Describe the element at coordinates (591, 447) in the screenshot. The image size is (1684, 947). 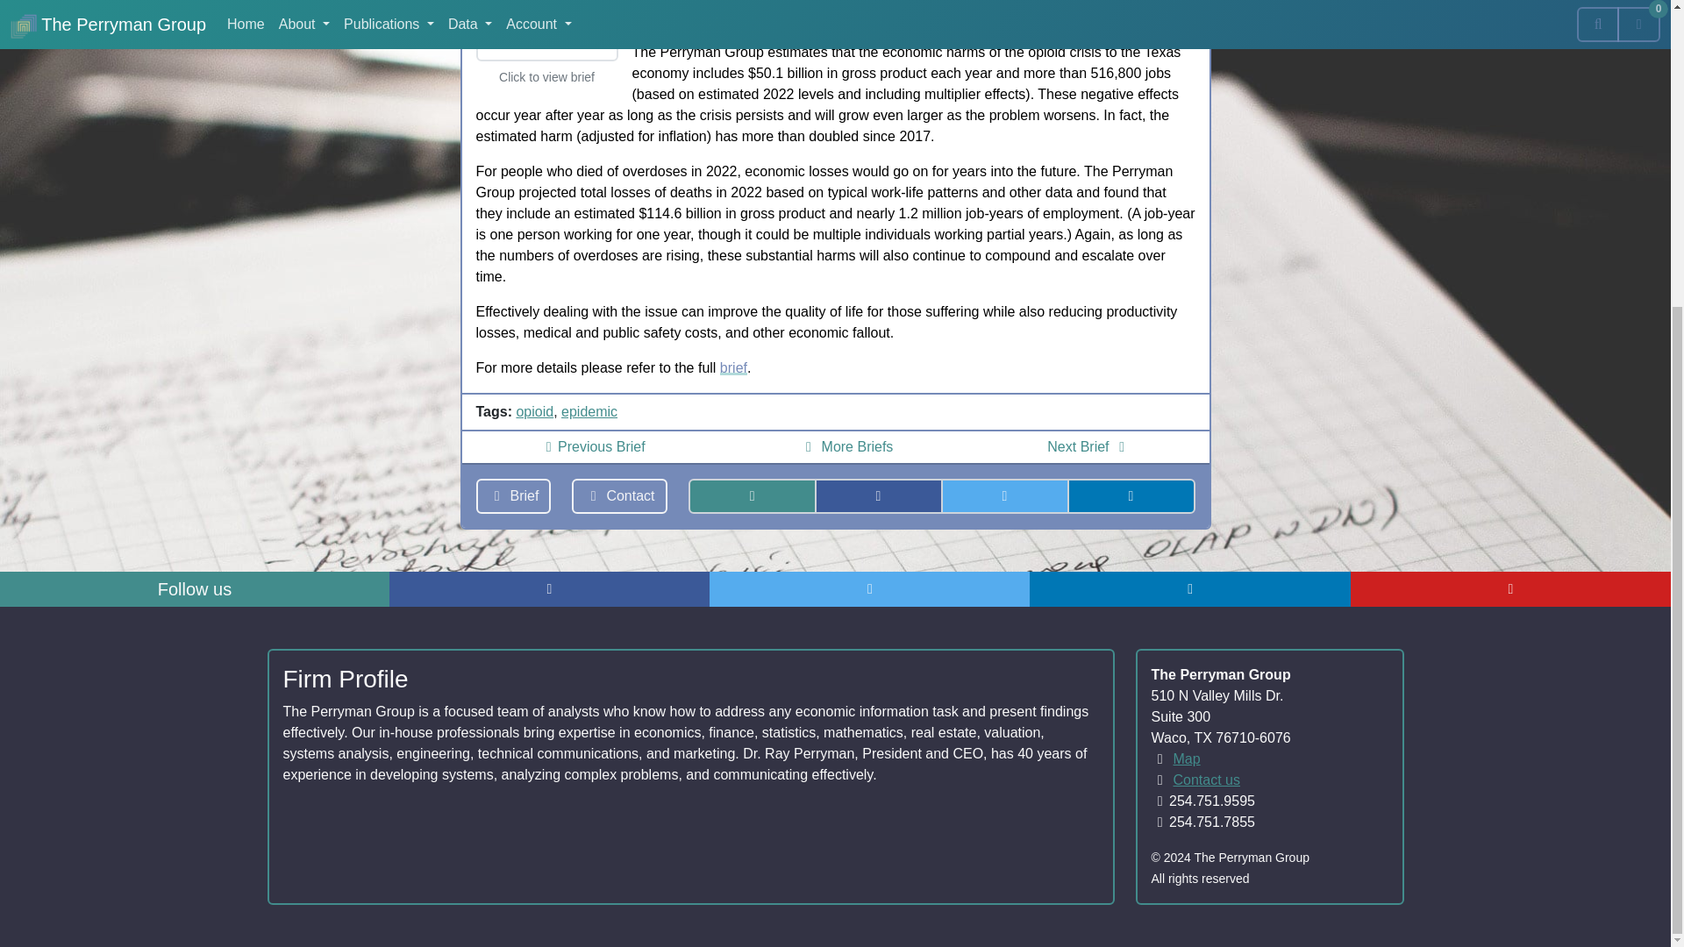
I see `Previous Brief` at that location.